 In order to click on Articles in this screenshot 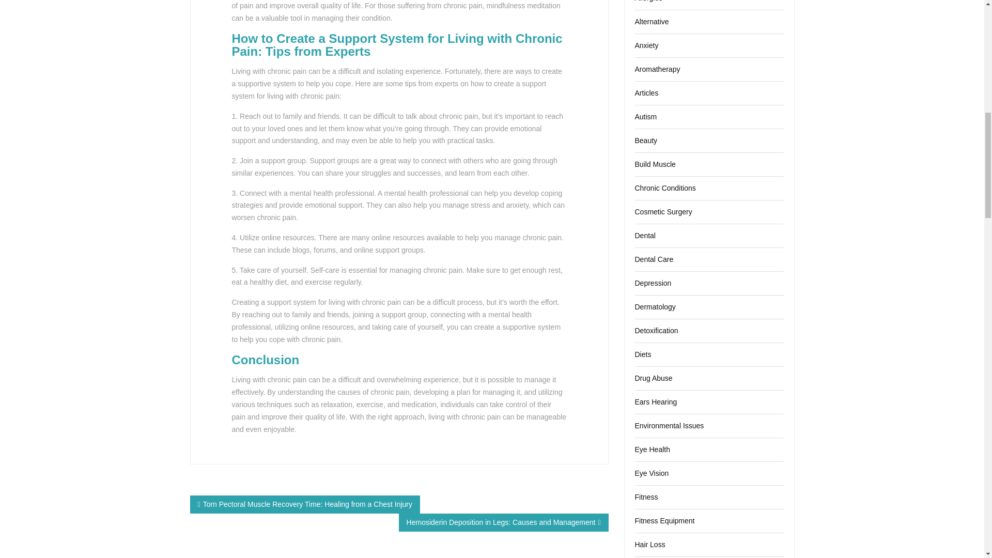, I will do `click(646, 92)`.